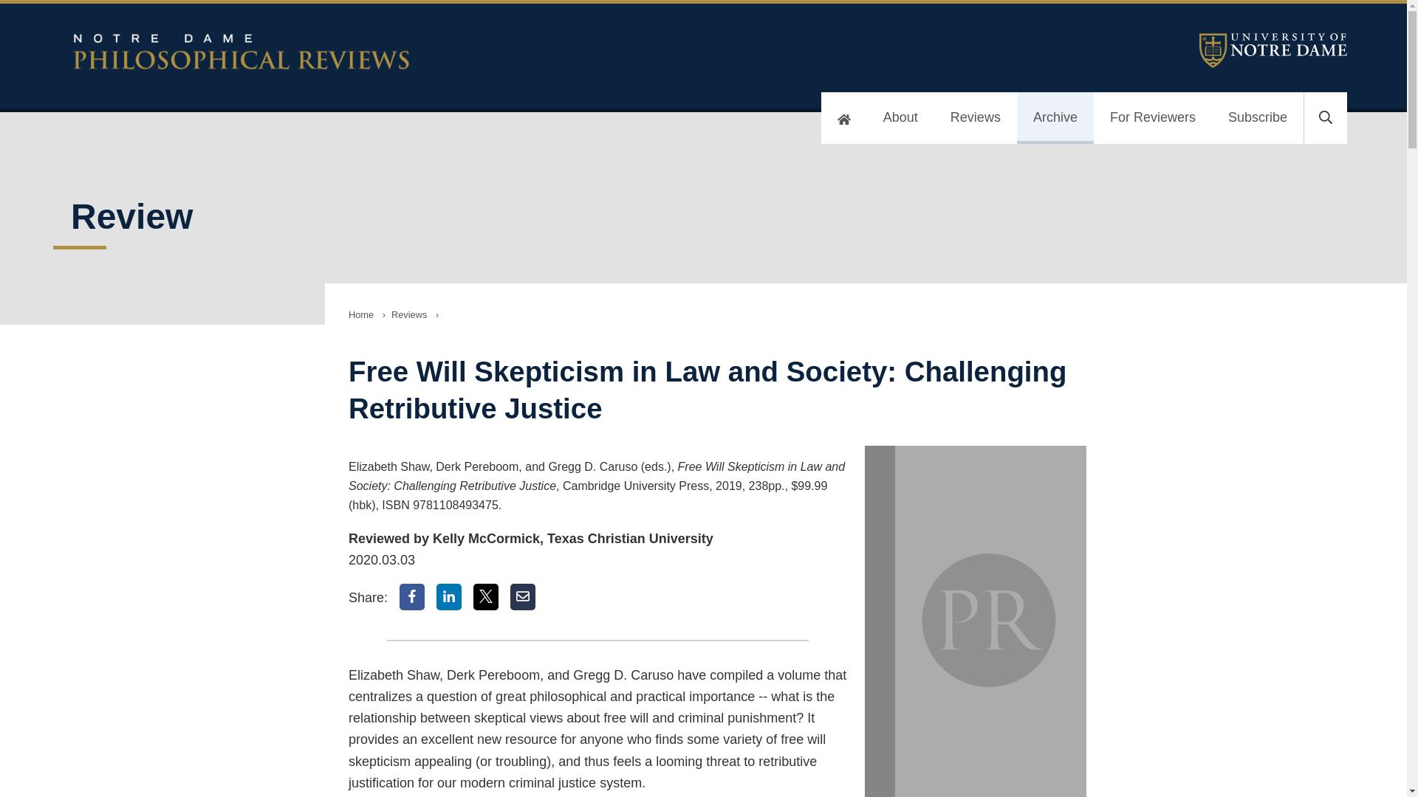 The image size is (1418, 797). Describe the element at coordinates (361, 314) in the screenshot. I see `Home` at that location.